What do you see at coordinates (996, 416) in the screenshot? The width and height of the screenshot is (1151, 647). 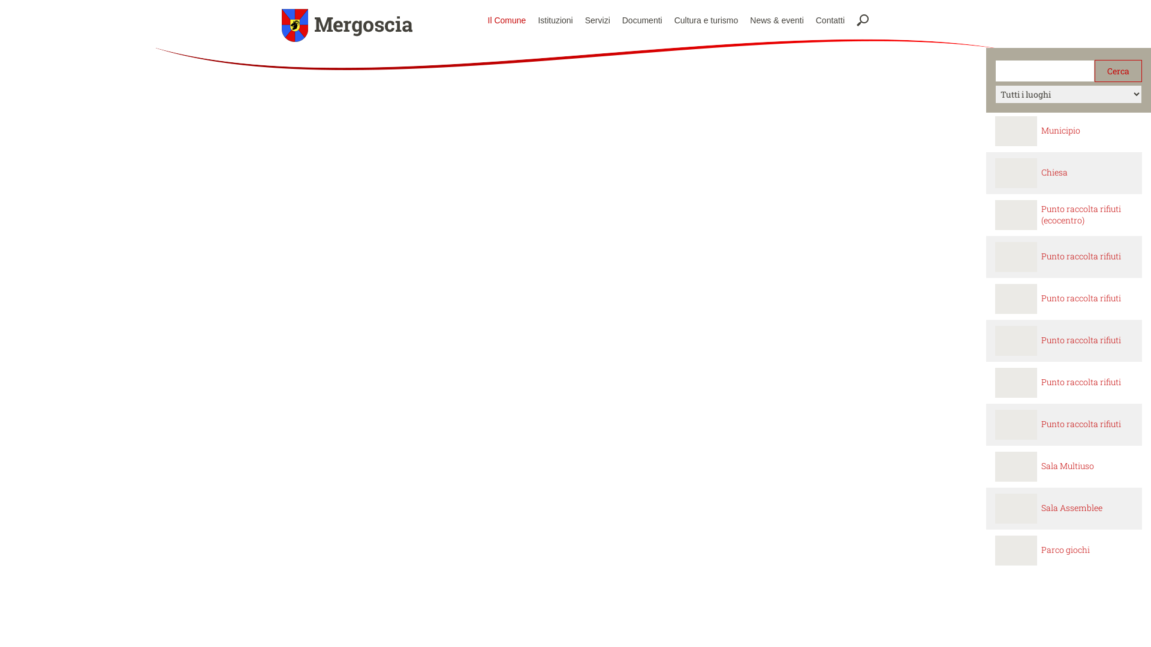 I see ` ` at bounding box center [996, 416].